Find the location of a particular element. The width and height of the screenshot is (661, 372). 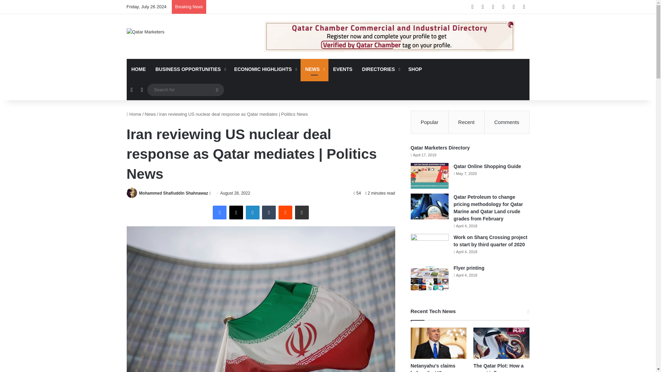

Facebook is located at coordinates (220, 212).